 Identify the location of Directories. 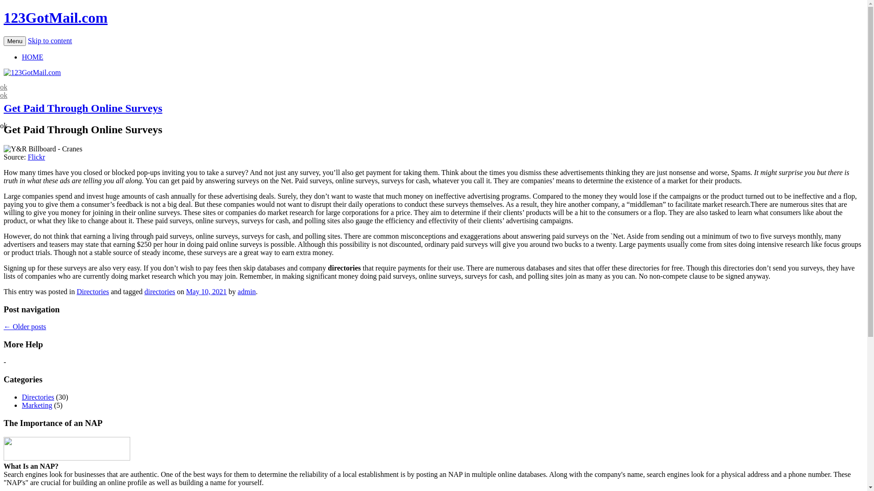
(93, 292).